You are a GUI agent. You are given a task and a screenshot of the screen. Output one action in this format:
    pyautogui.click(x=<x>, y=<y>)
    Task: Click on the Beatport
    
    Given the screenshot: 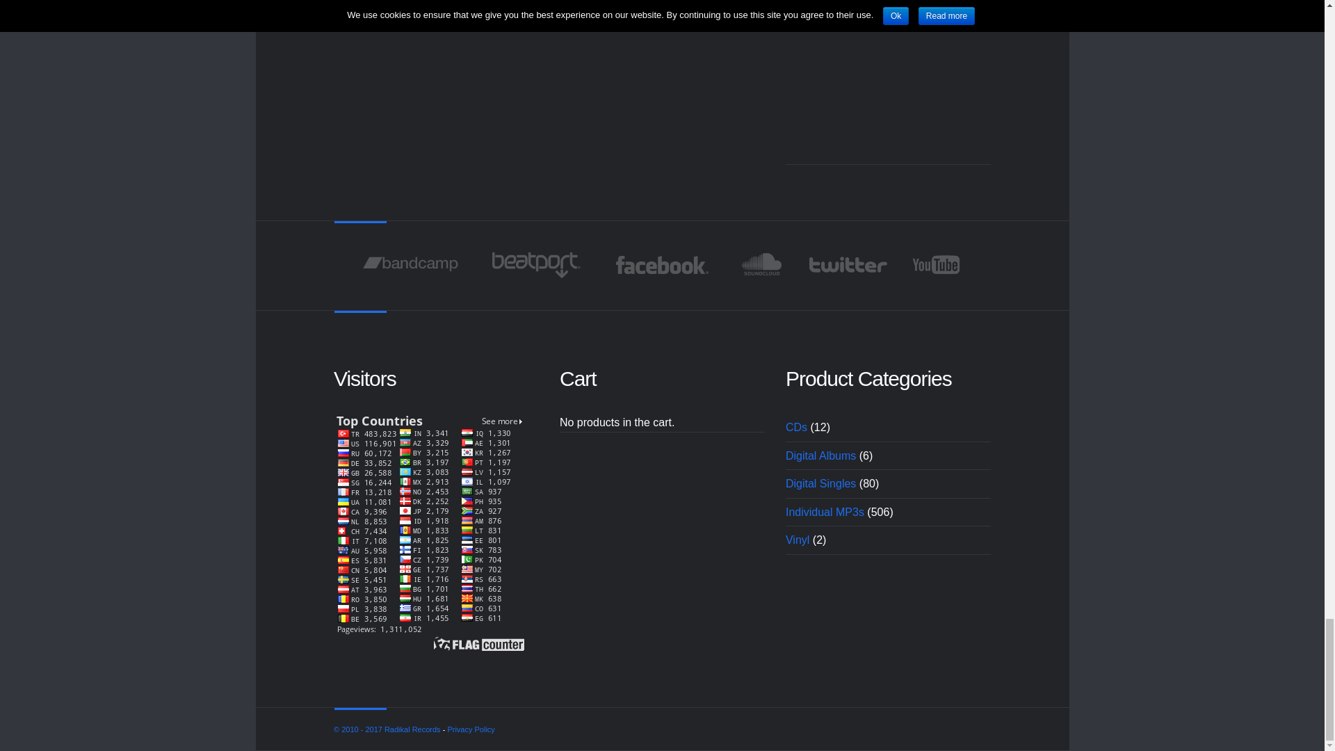 What is the action you would take?
    pyautogui.click(x=537, y=264)
    